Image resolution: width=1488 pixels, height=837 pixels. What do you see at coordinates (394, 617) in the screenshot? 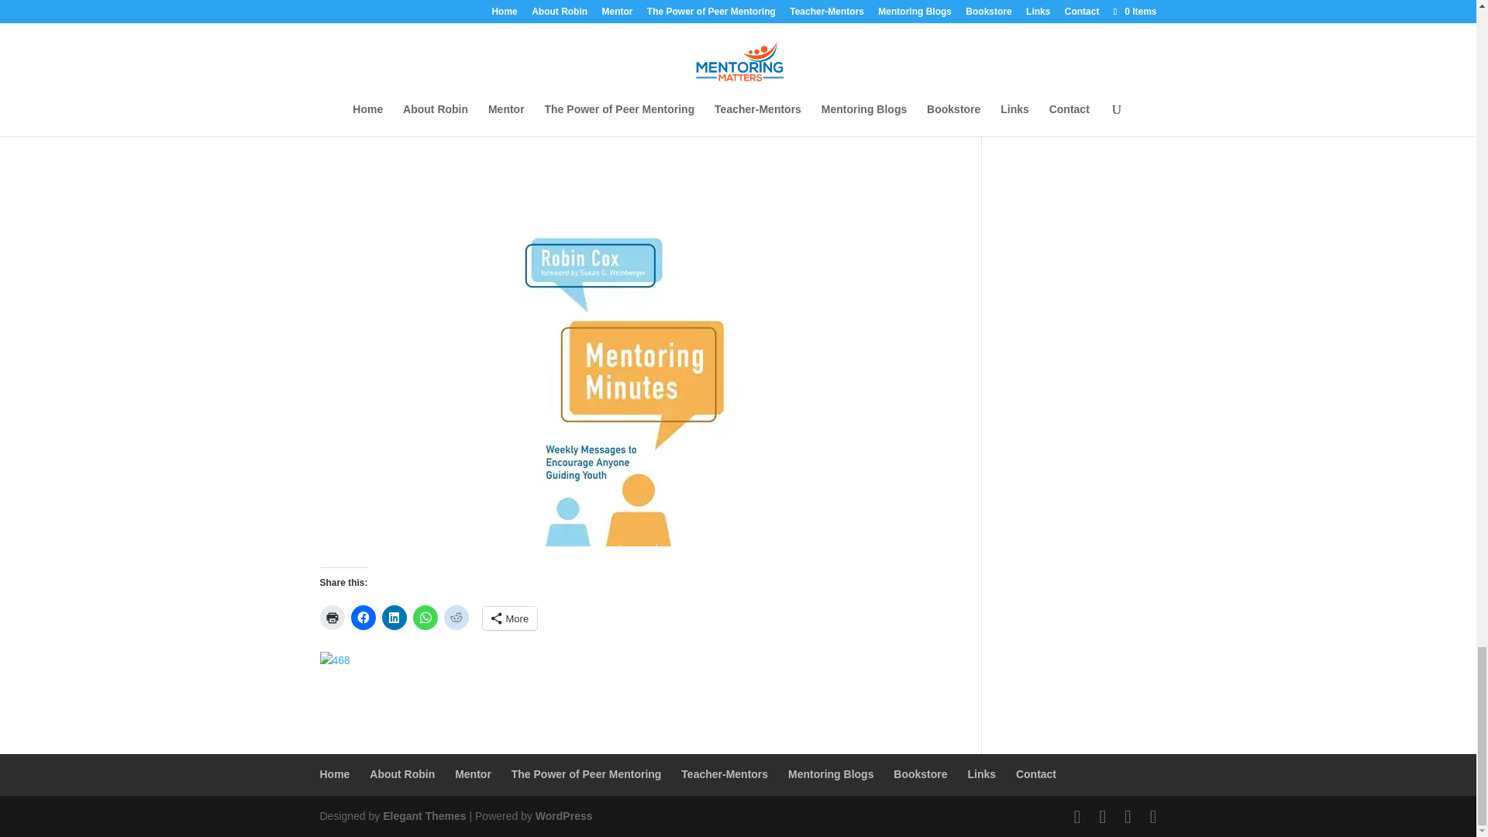
I see `Click to share on LinkedIn` at bounding box center [394, 617].